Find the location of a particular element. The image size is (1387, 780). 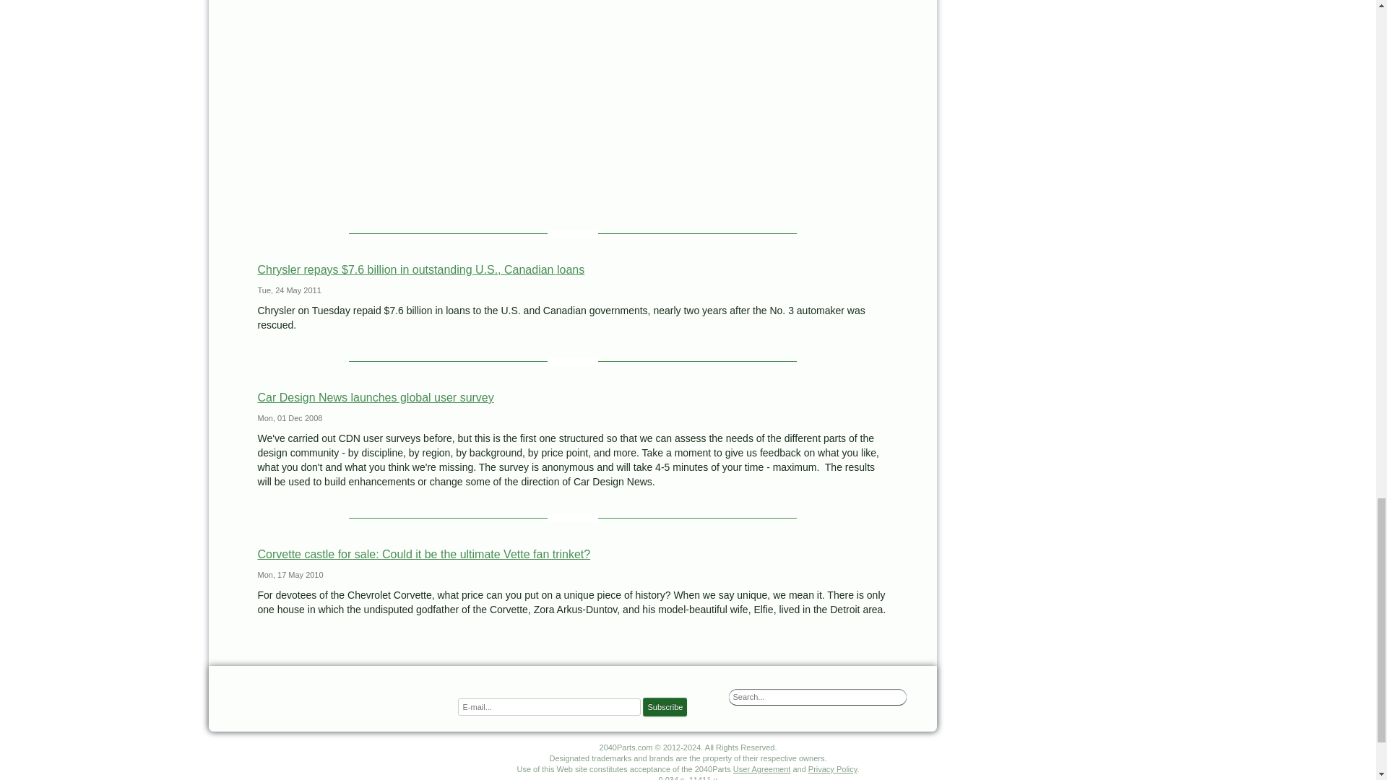

Privacy Policy is located at coordinates (832, 769).